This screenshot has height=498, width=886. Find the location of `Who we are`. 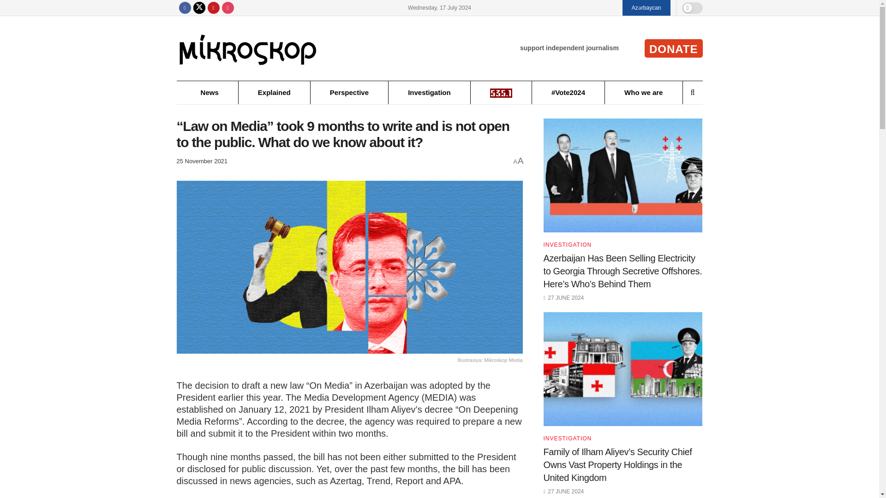

Who we are is located at coordinates (643, 92).